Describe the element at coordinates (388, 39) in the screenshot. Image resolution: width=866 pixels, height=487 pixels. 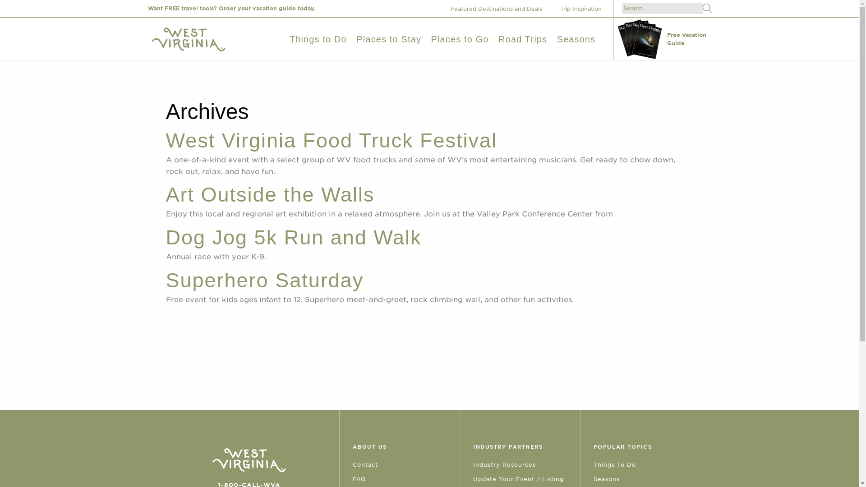
I see `Places to Stay` at that location.